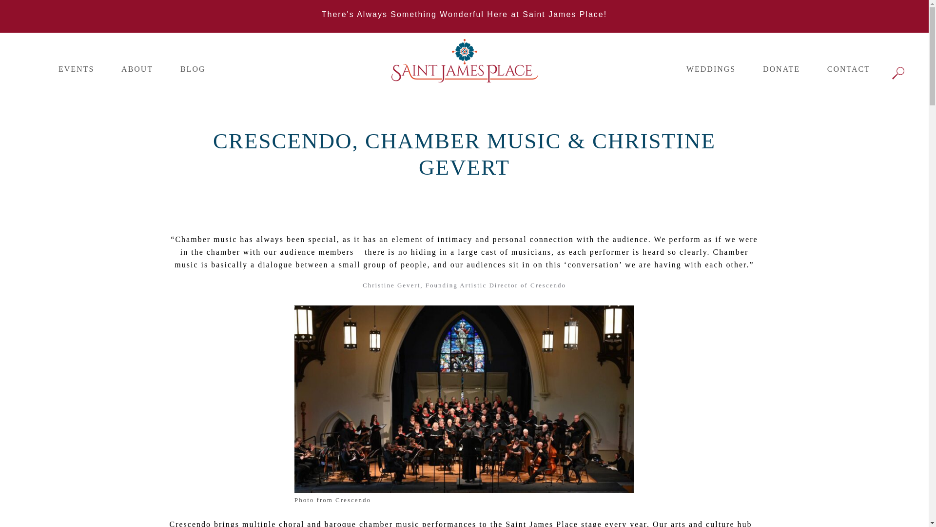  What do you see at coordinates (193, 69) in the screenshot?
I see `BLOG` at bounding box center [193, 69].